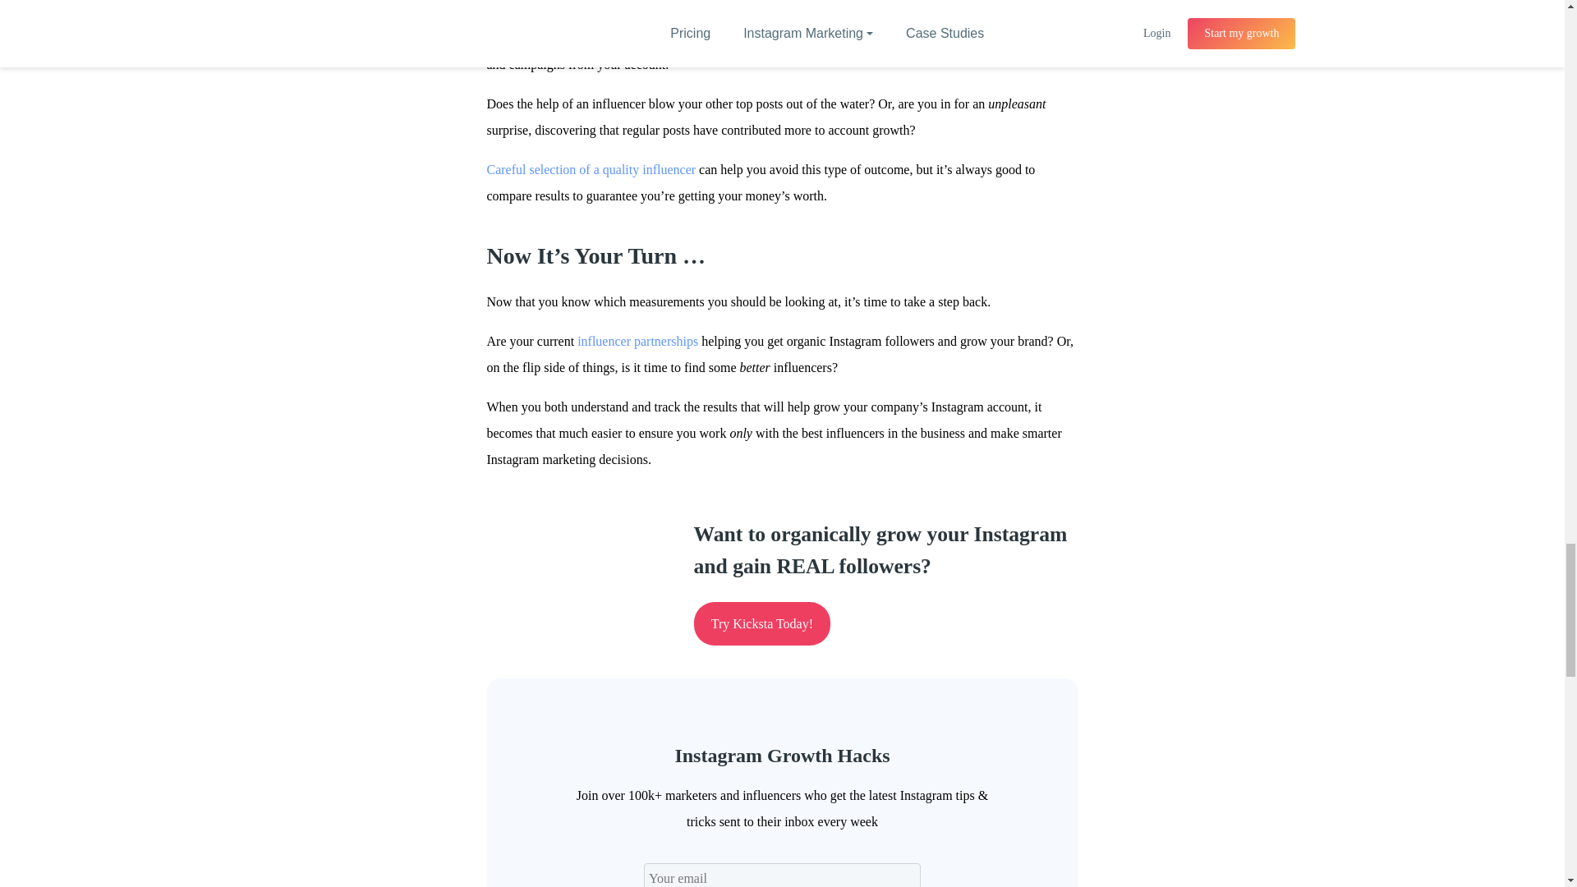 Image resolution: width=1577 pixels, height=887 pixels. Describe the element at coordinates (590, 169) in the screenshot. I see `Careful selection of a quality influencer` at that location.